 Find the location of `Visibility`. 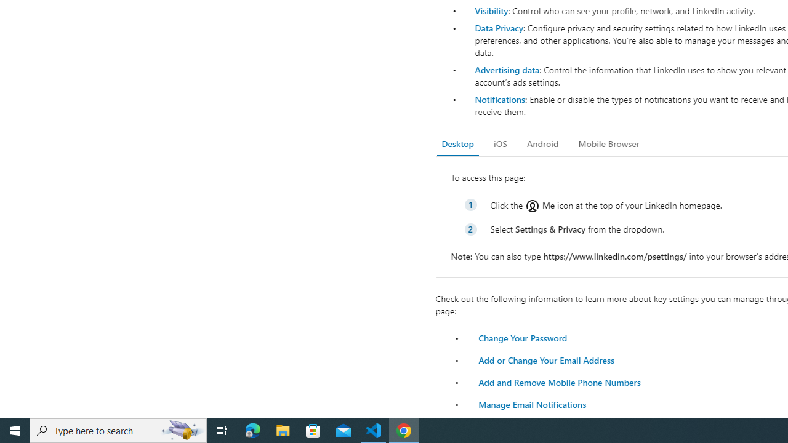

Visibility is located at coordinates (491, 10).